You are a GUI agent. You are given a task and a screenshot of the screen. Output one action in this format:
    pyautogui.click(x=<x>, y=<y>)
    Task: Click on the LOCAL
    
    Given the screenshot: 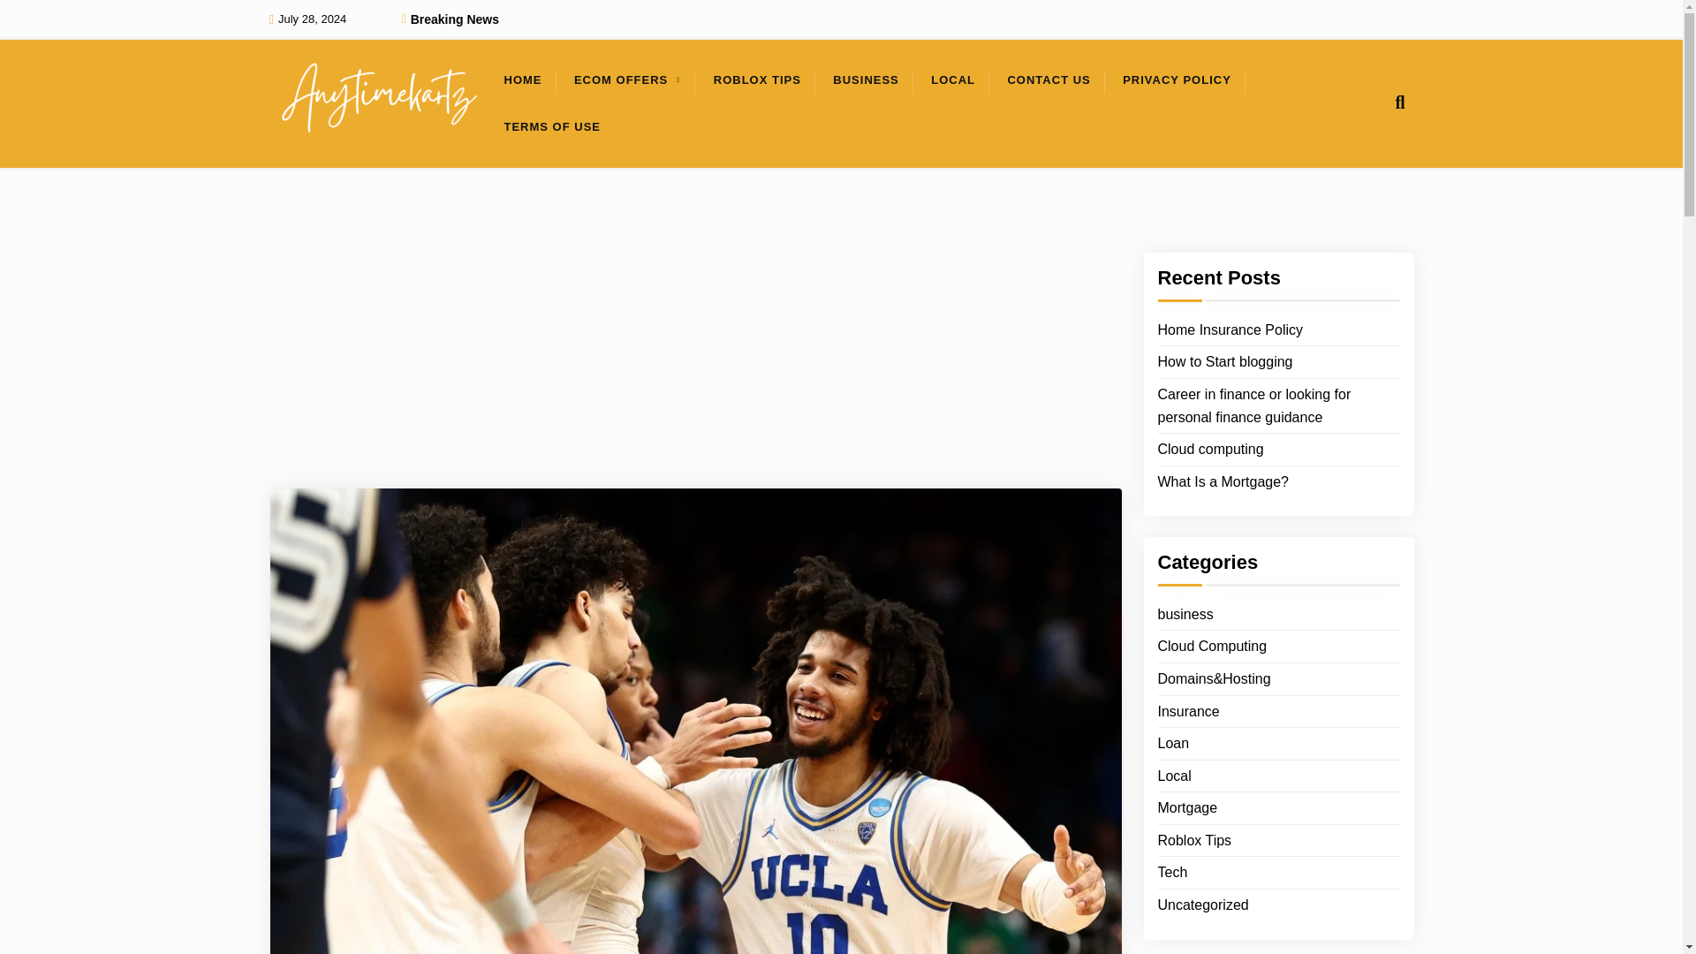 What is the action you would take?
    pyautogui.click(x=952, y=79)
    